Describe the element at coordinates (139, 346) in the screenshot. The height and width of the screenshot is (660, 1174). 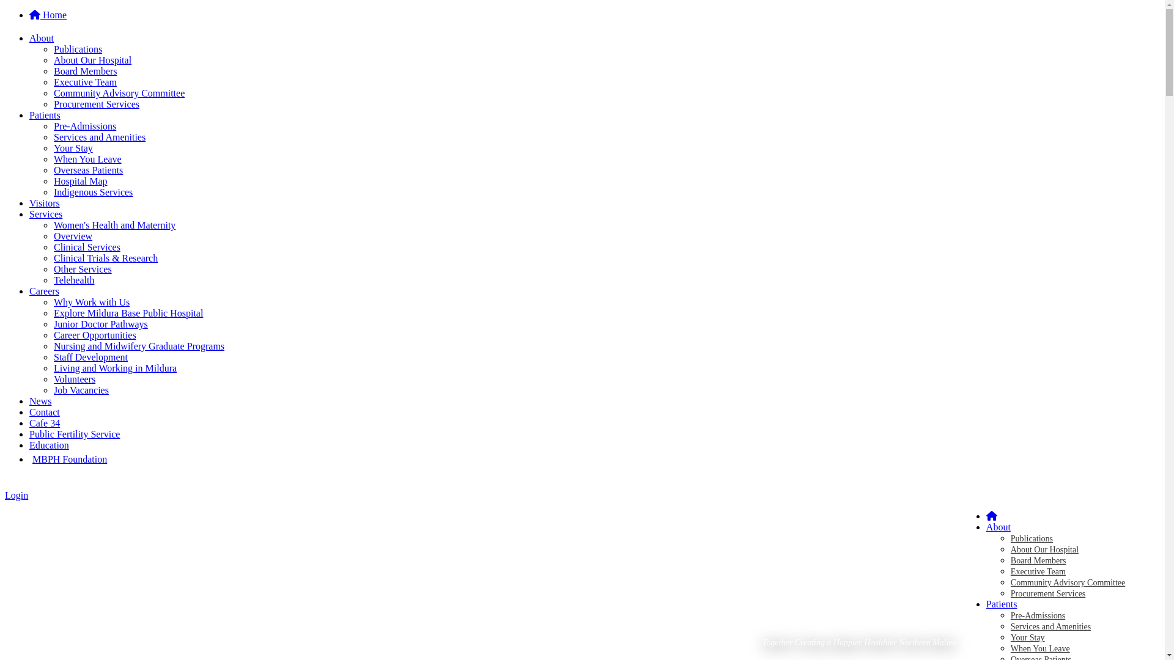
I see `Nursing and Midwifery Graduate Programs` at that location.